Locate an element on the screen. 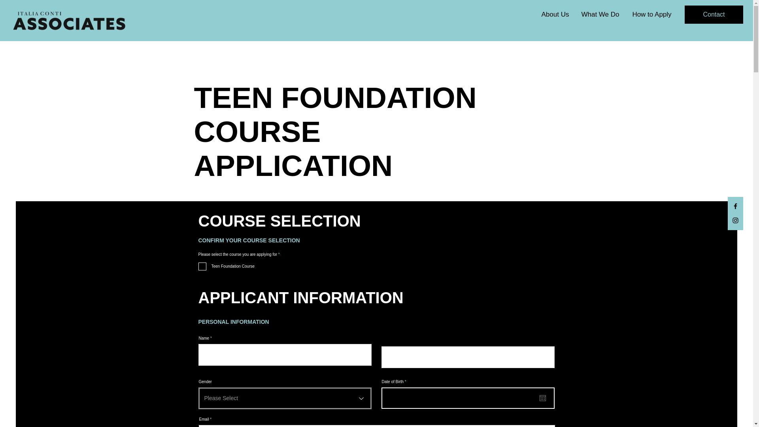  How to Apply is located at coordinates (652, 14).